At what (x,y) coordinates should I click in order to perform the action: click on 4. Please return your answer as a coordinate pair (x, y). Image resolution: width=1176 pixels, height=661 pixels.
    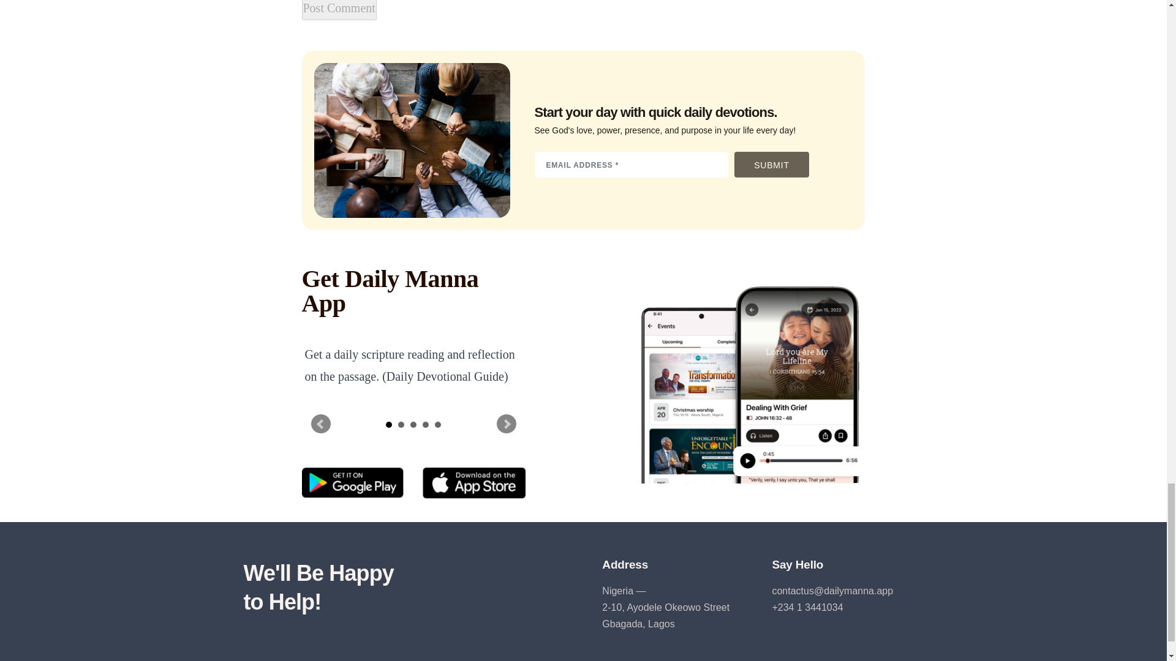
    Looking at the image, I should click on (425, 425).